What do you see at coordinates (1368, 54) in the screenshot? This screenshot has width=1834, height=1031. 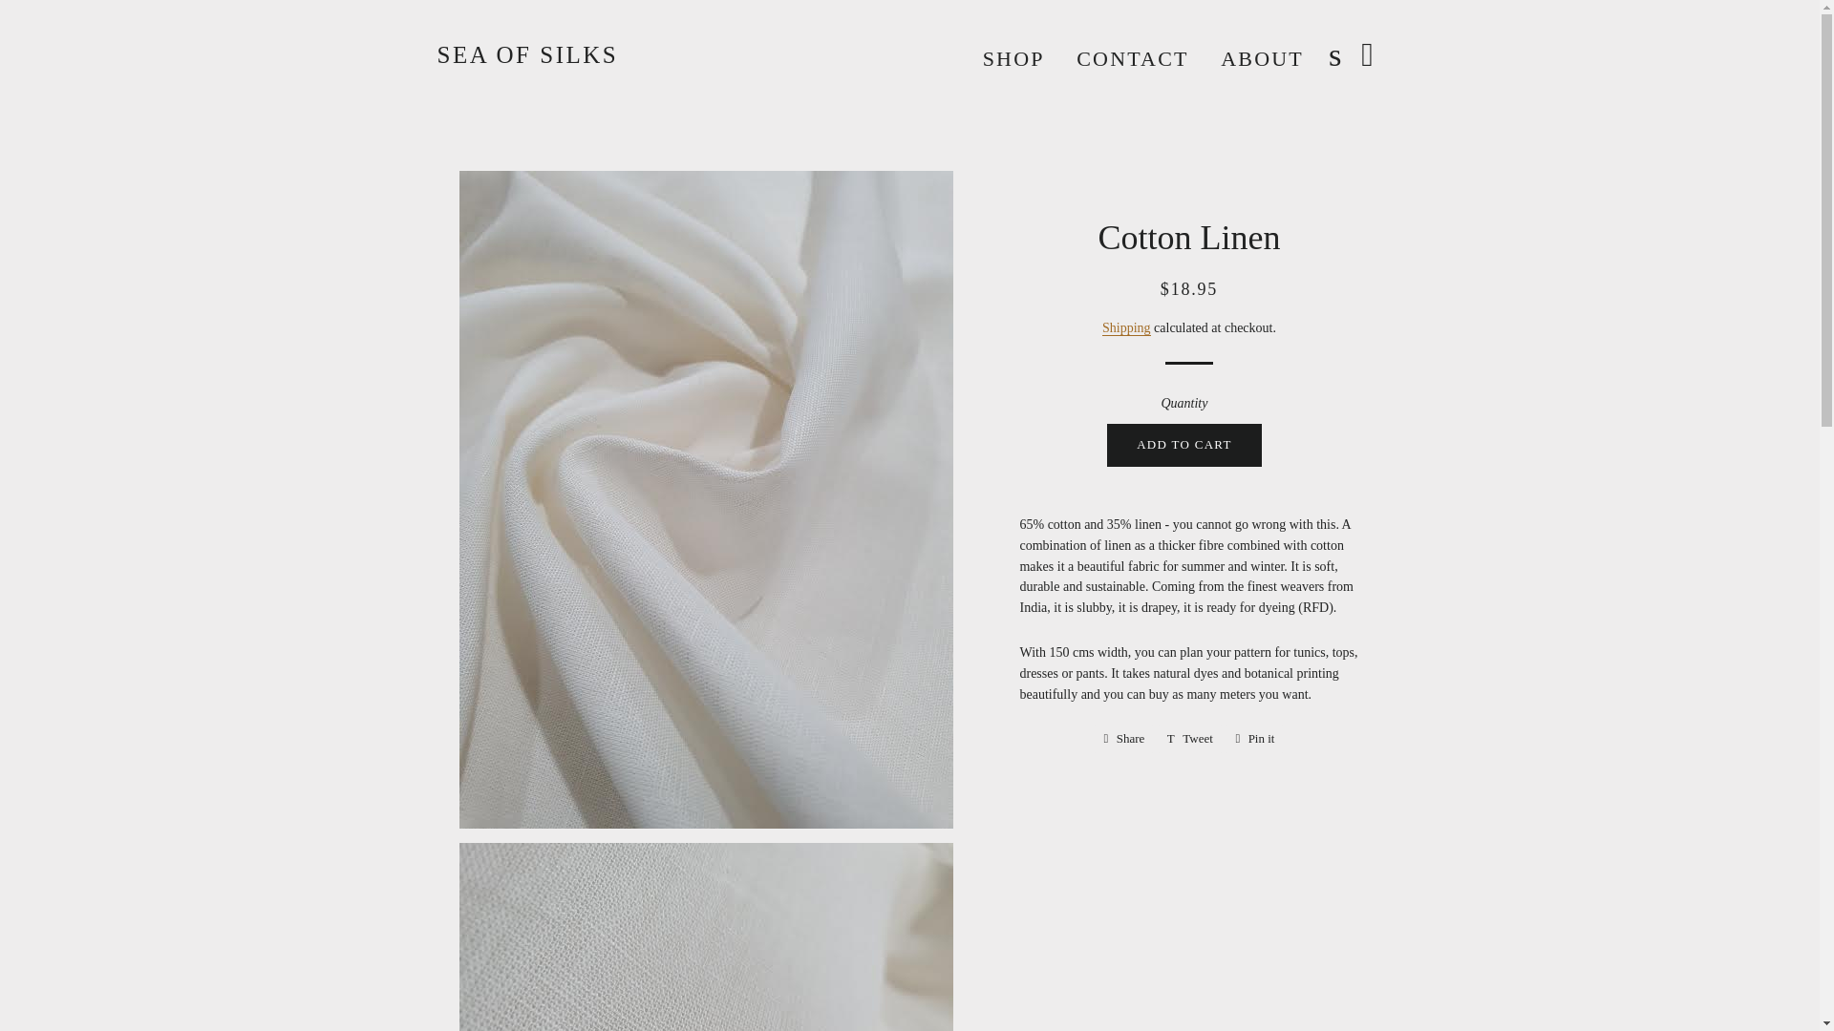 I see `CONTACT` at bounding box center [1368, 54].